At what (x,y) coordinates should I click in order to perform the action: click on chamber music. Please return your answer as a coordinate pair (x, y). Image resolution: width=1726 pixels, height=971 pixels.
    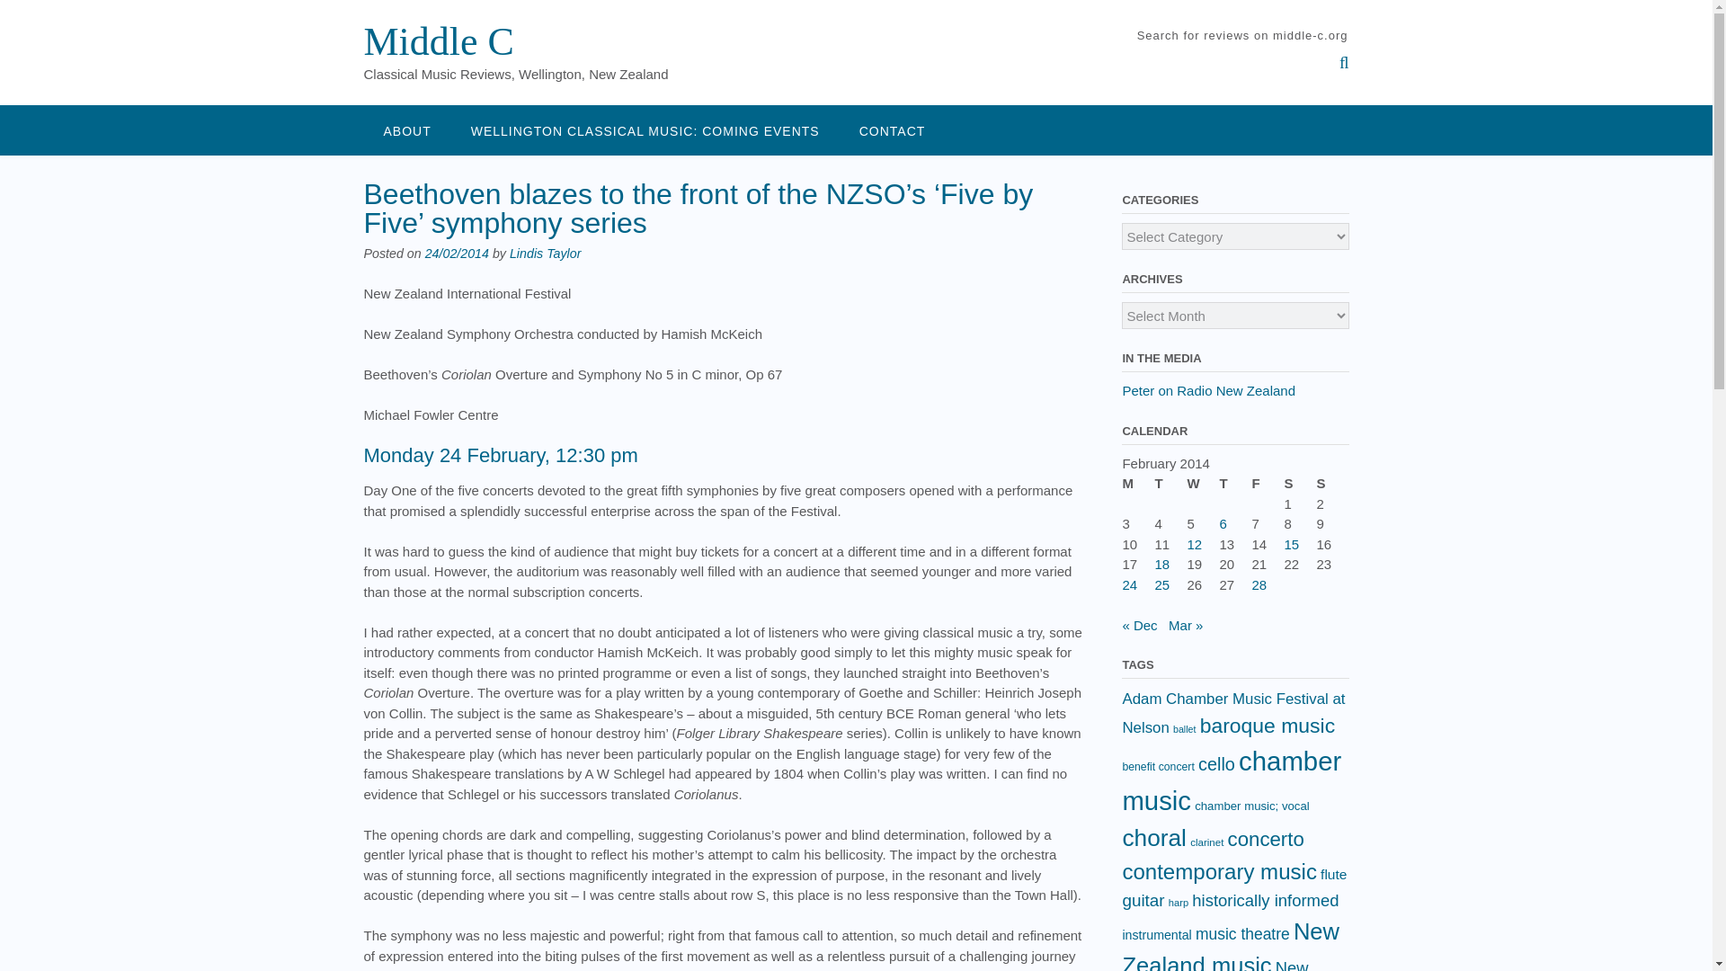
    Looking at the image, I should click on (1232, 780).